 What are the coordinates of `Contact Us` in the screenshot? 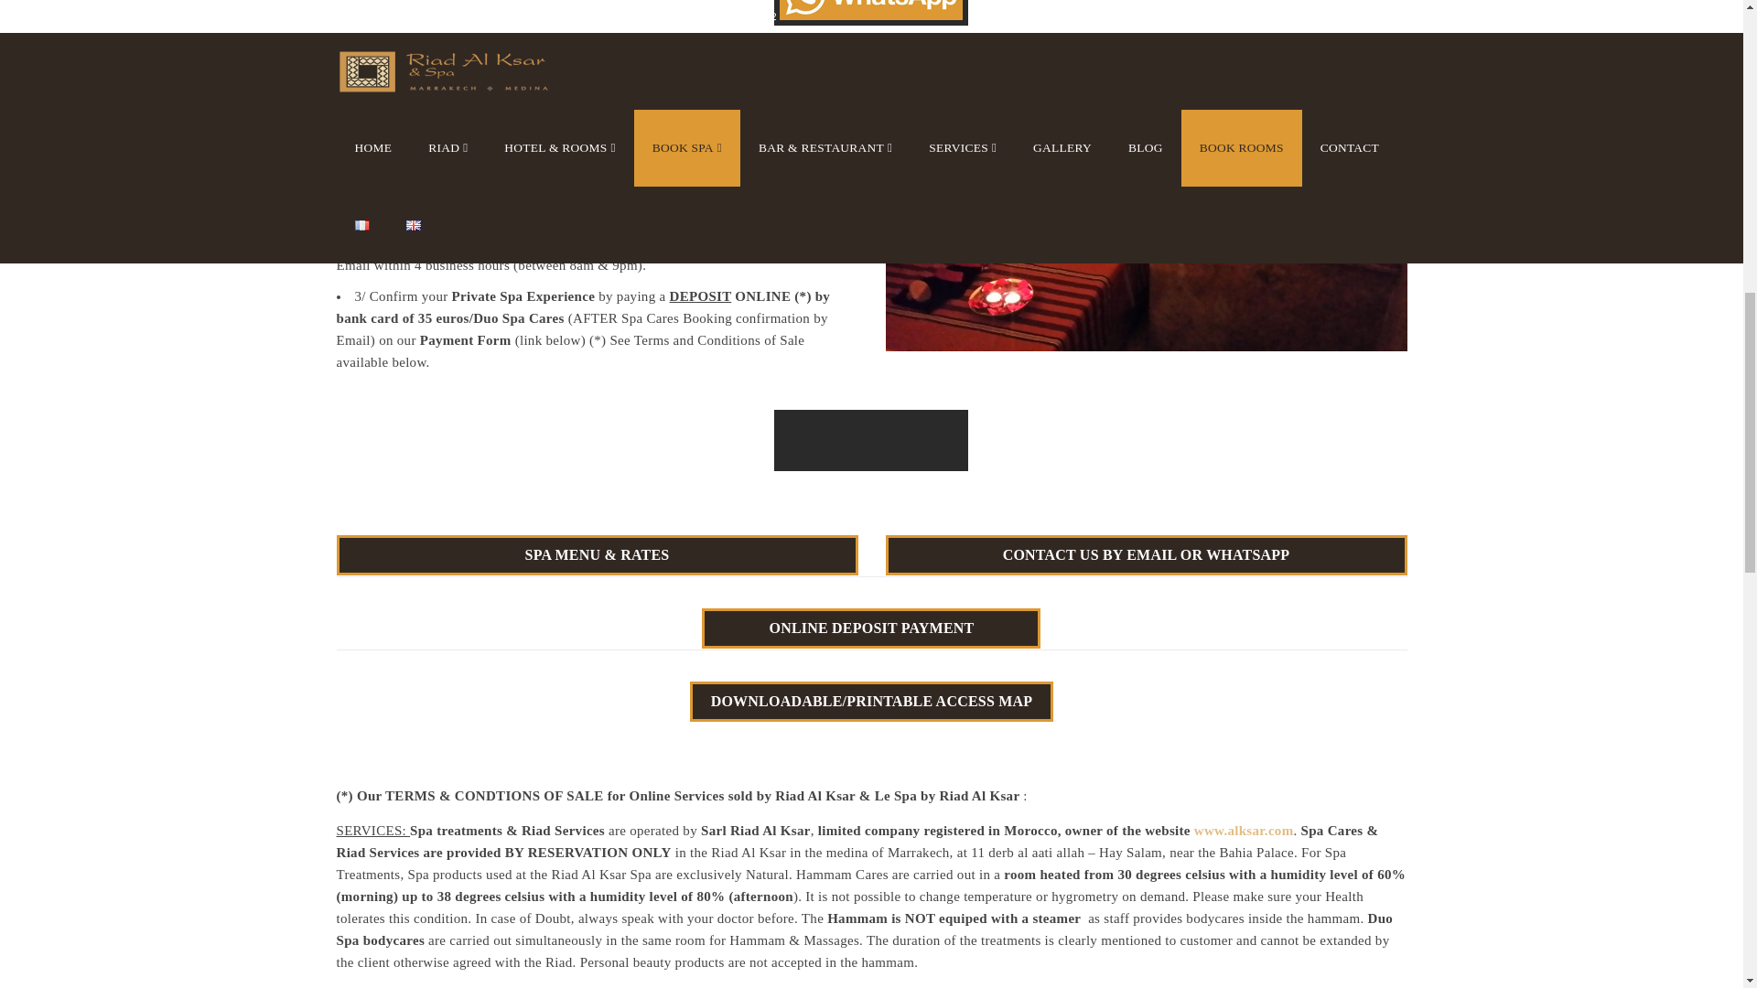 It's located at (1146, 554).